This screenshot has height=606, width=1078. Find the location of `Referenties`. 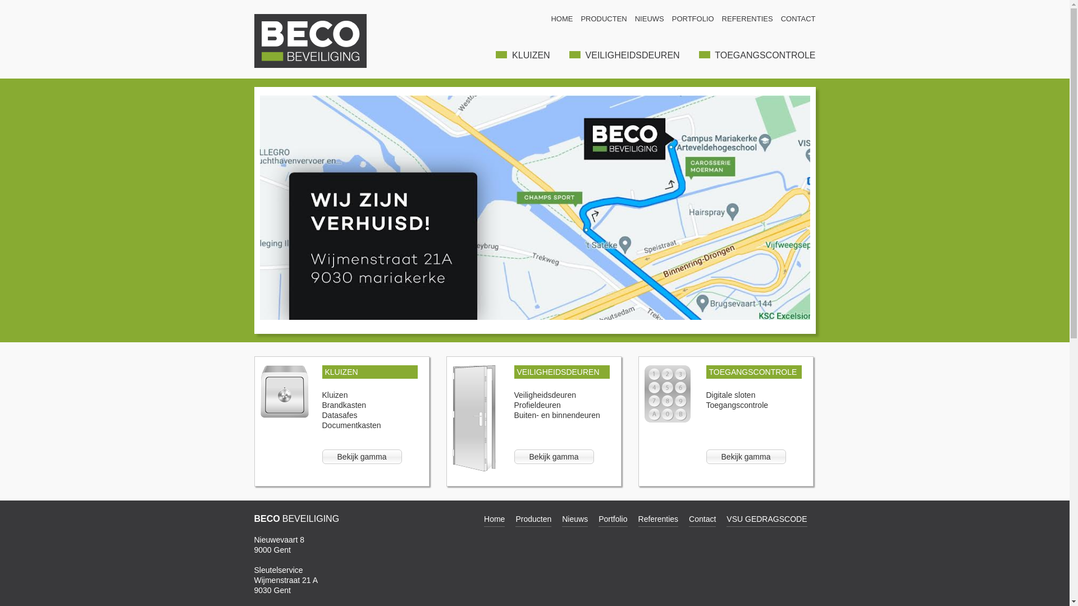

Referenties is located at coordinates (659, 521).